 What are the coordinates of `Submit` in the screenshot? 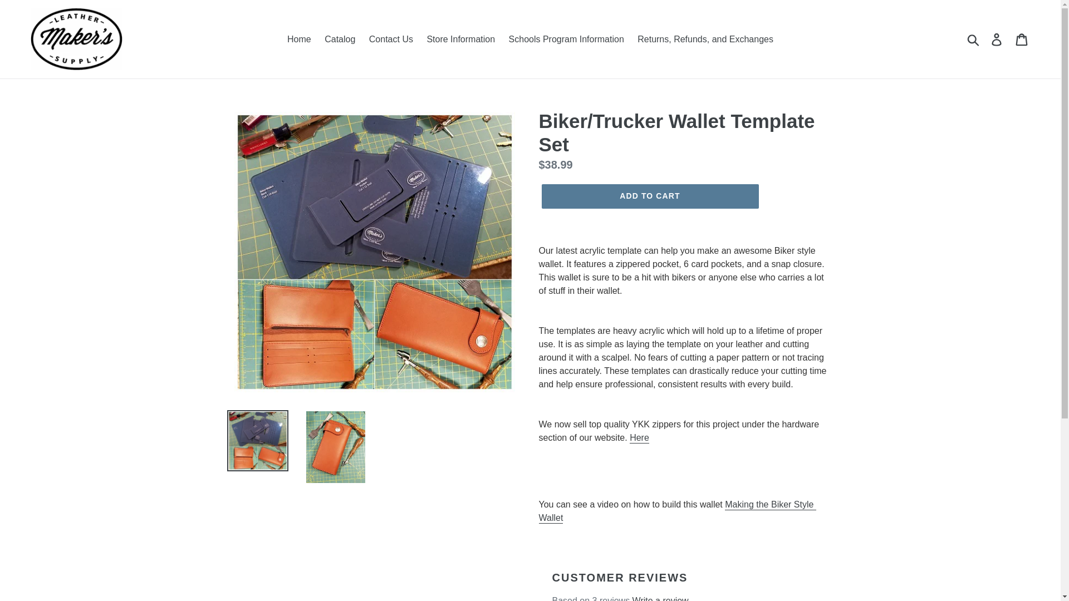 It's located at (974, 38).